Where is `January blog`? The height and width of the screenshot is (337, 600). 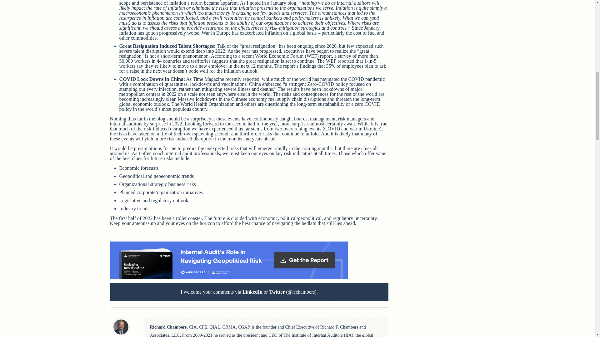 January blog is located at coordinates (283, 3).